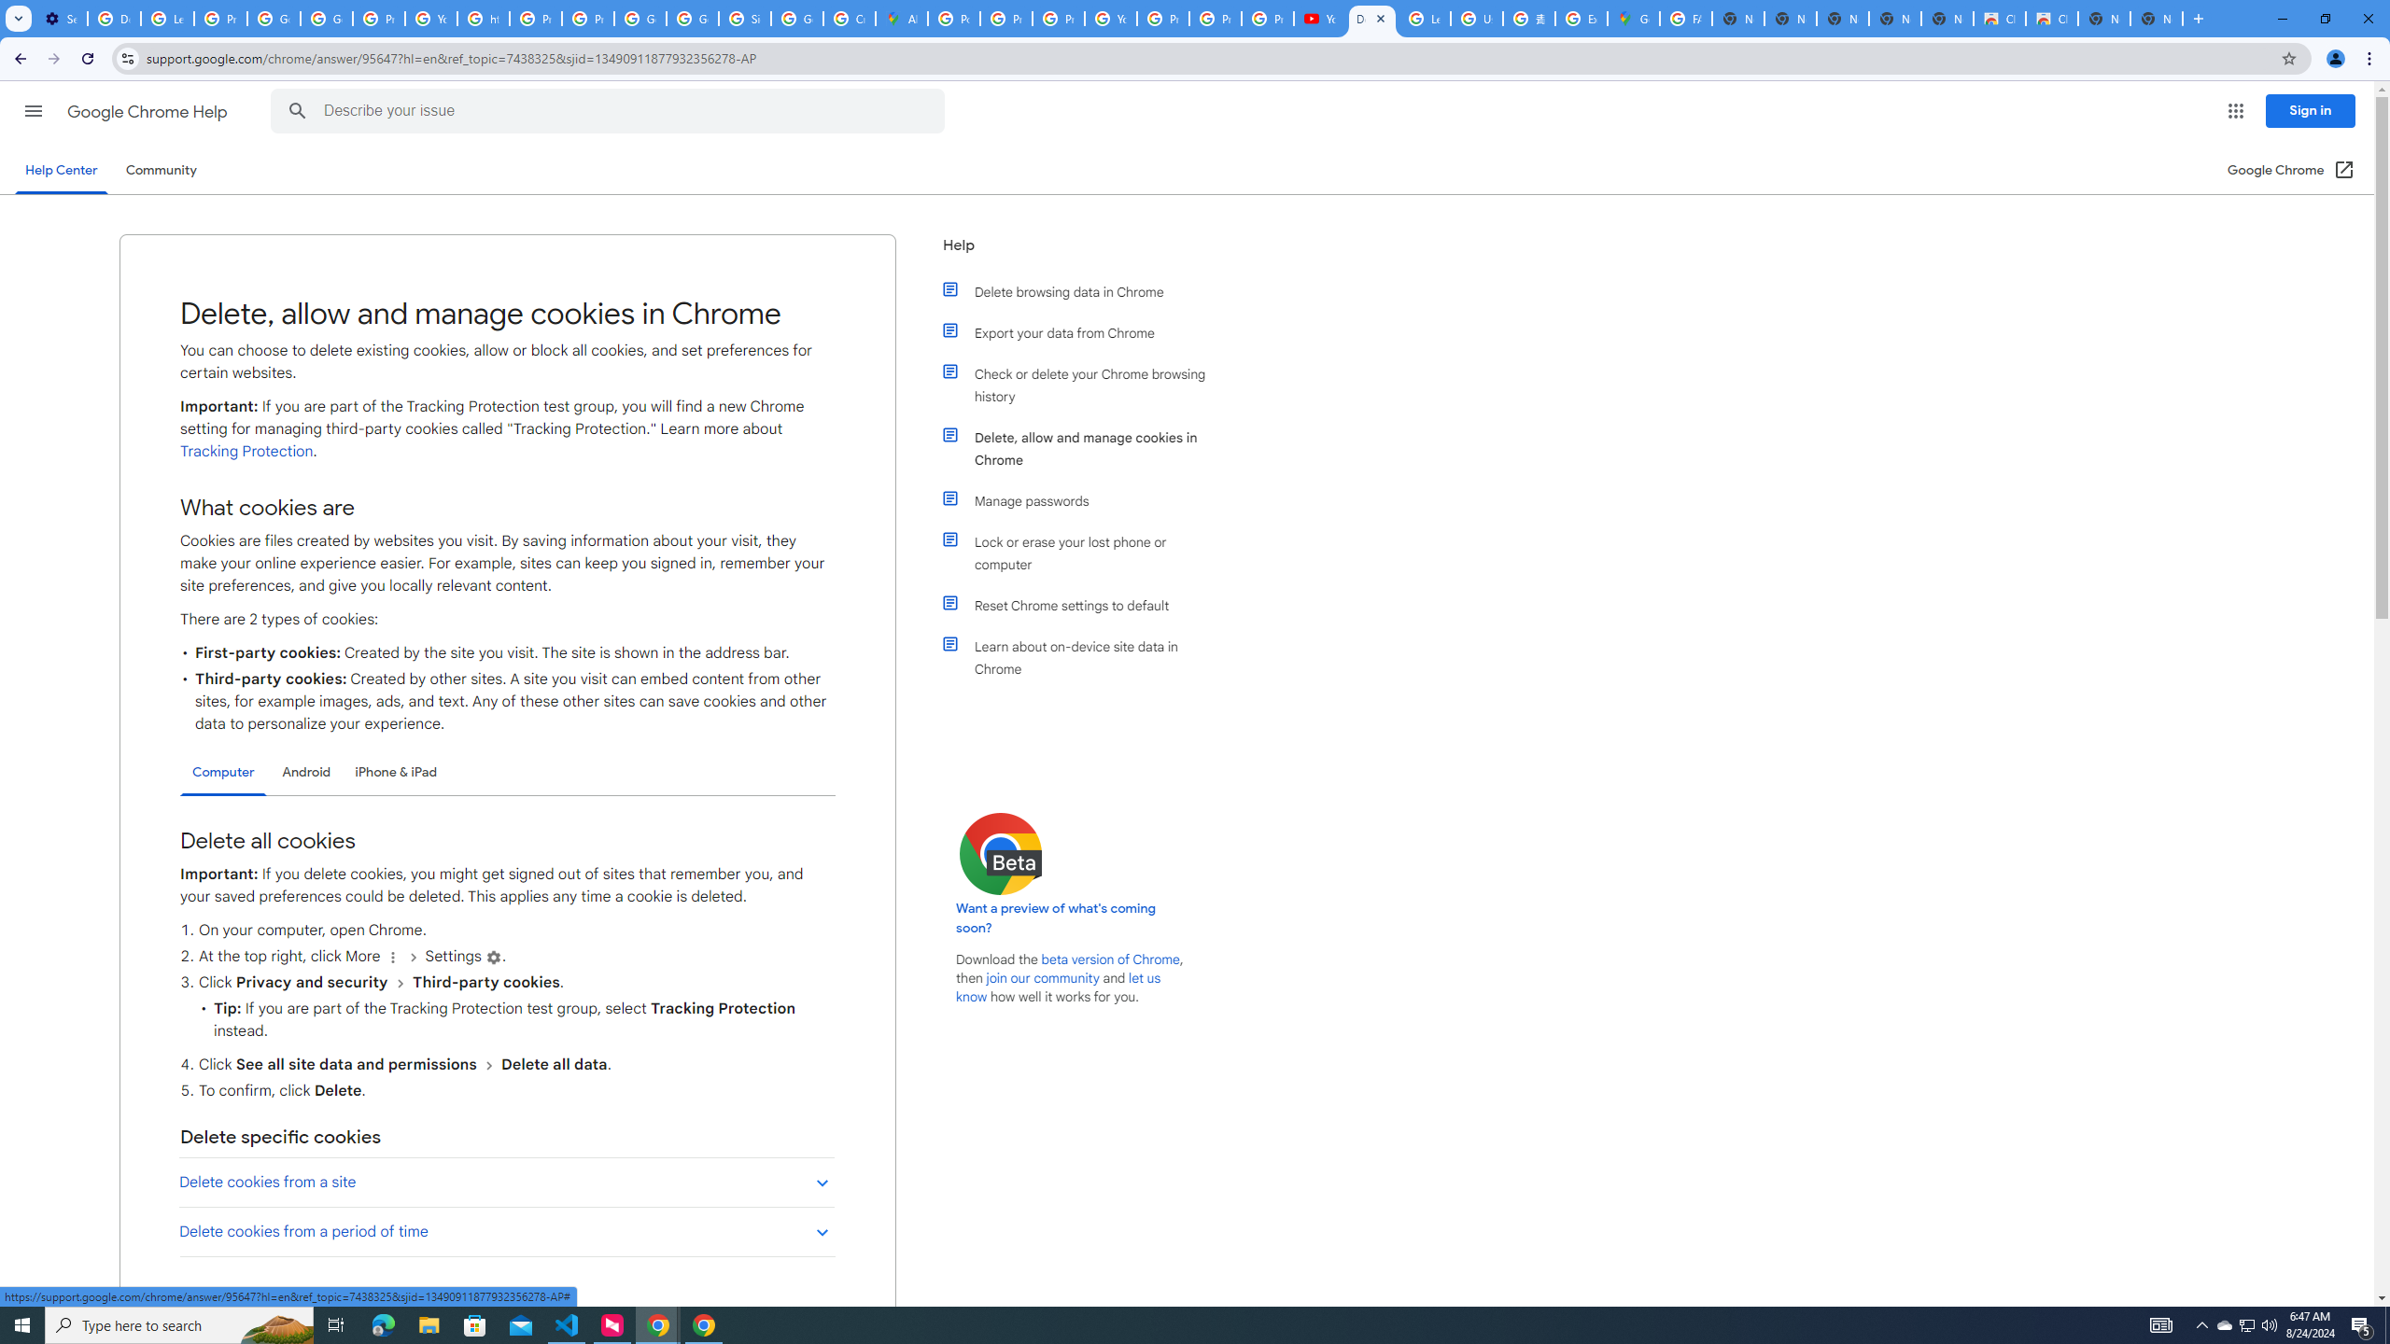 This screenshot has height=1344, width=2390. What do you see at coordinates (506, 1182) in the screenshot?
I see `Delete cookies from a site` at bounding box center [506, 1182].